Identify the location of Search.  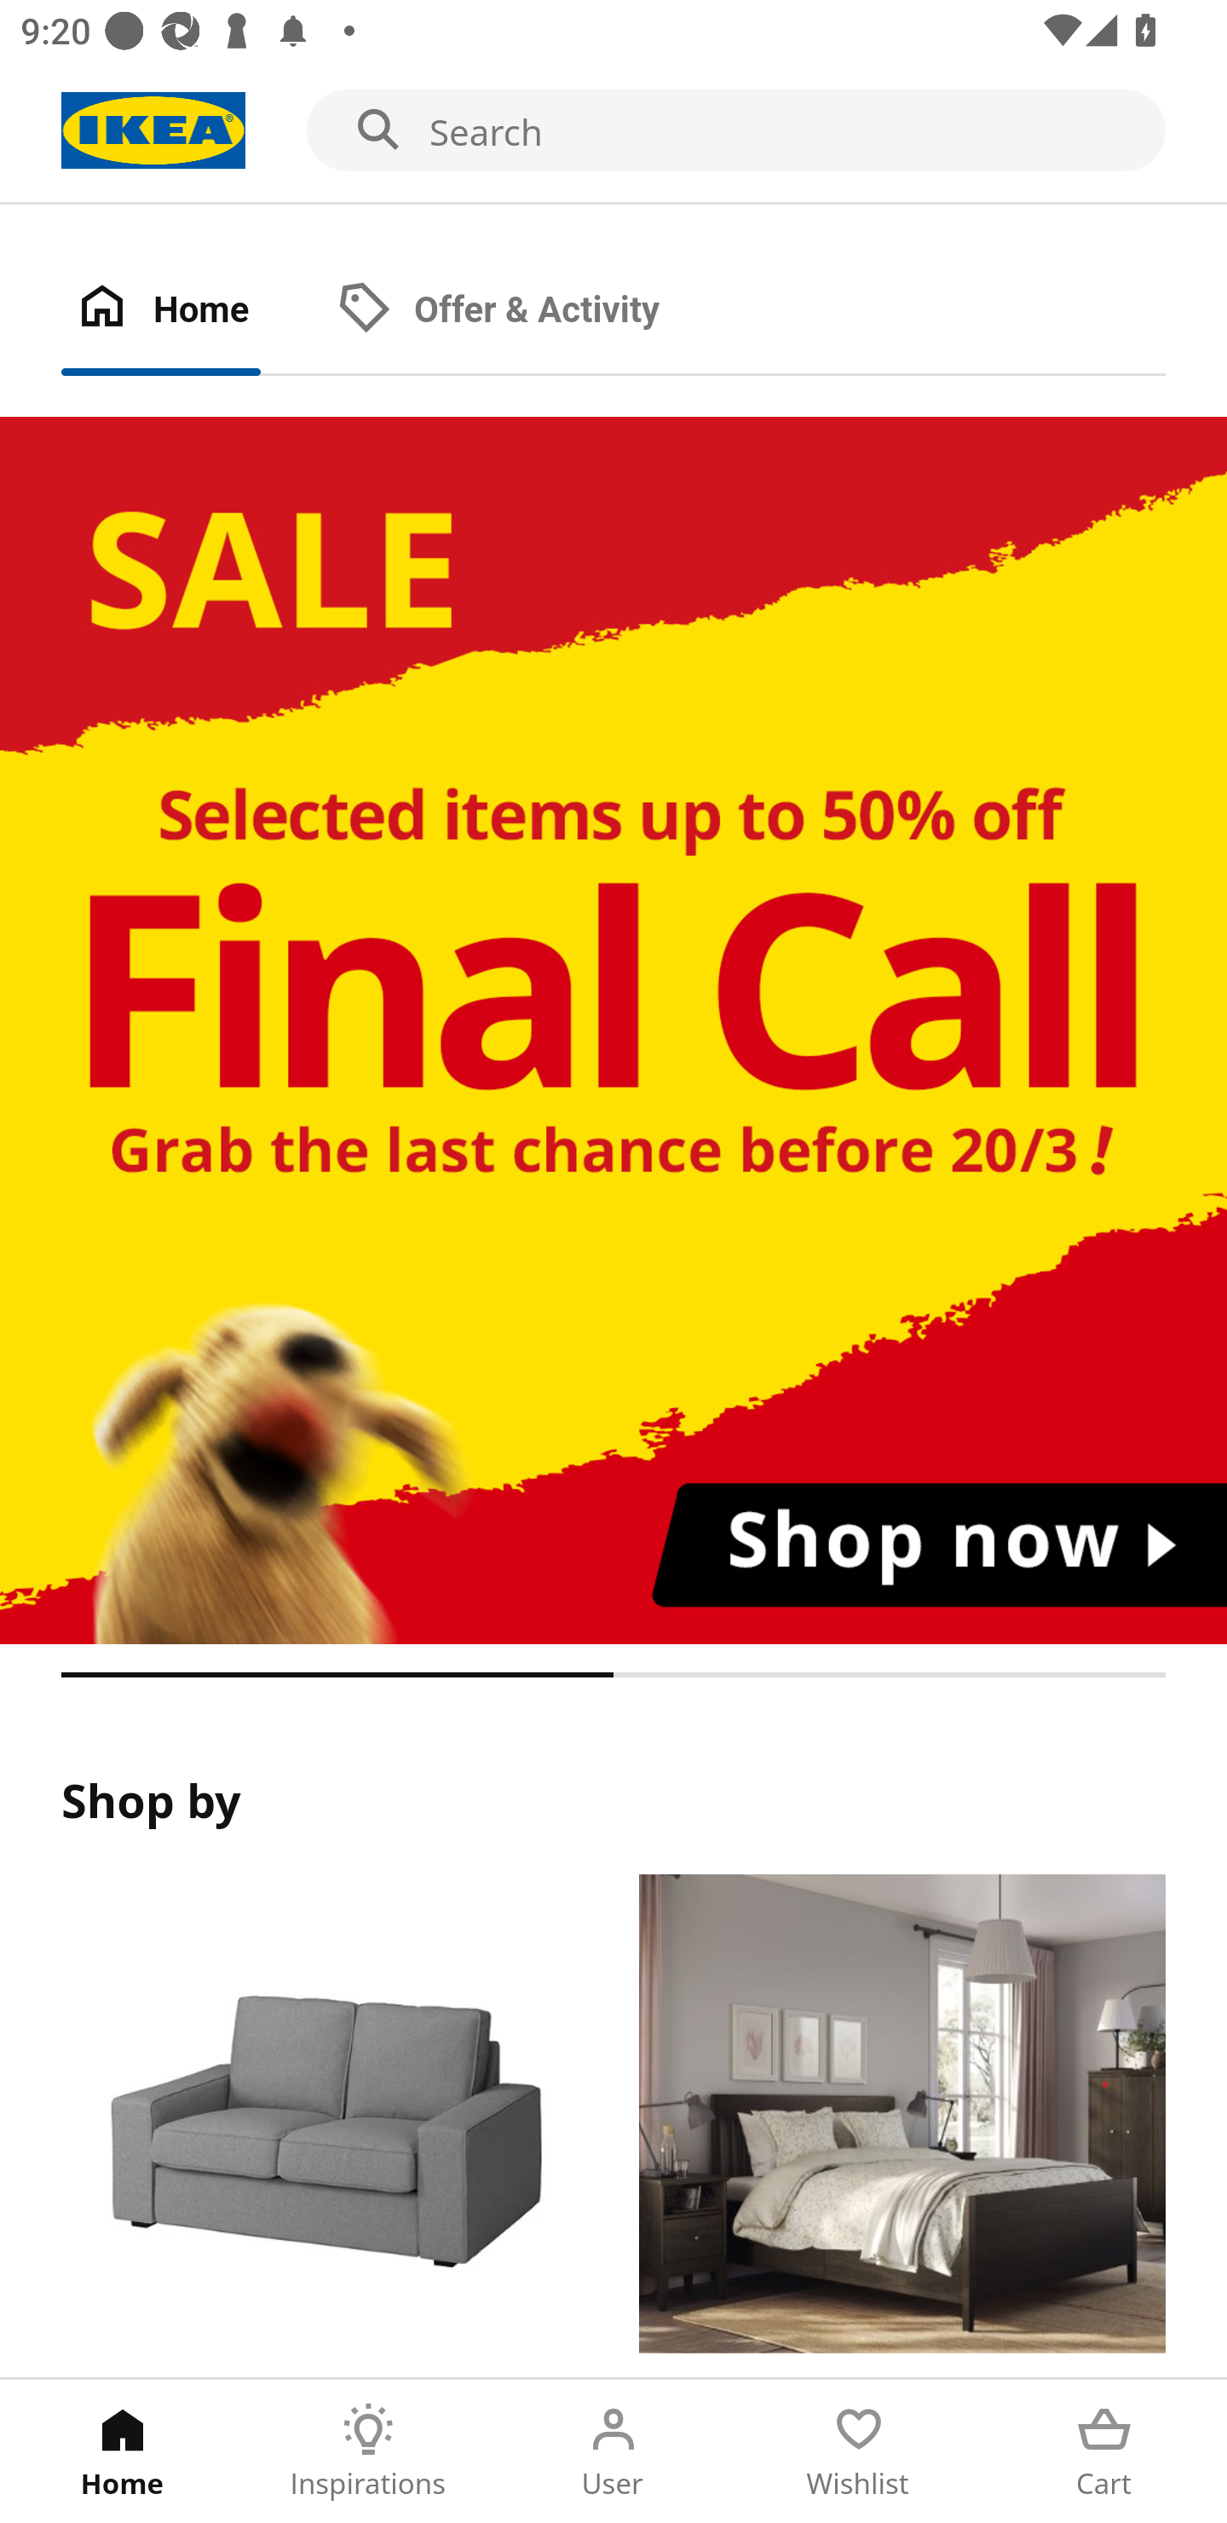
(613, 131).